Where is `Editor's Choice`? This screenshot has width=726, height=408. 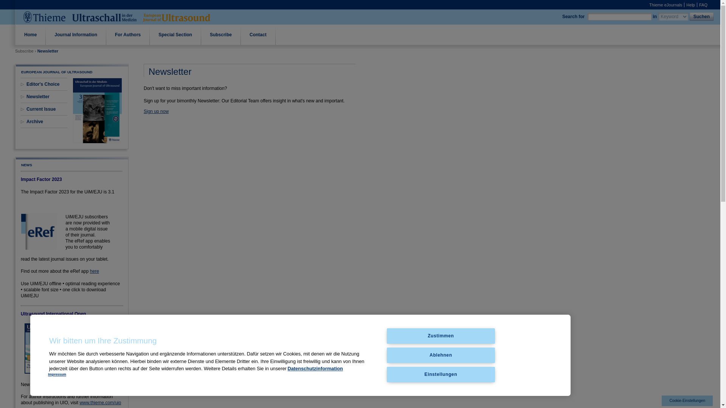 Editor's Choice is located at coordinates (43, 84).